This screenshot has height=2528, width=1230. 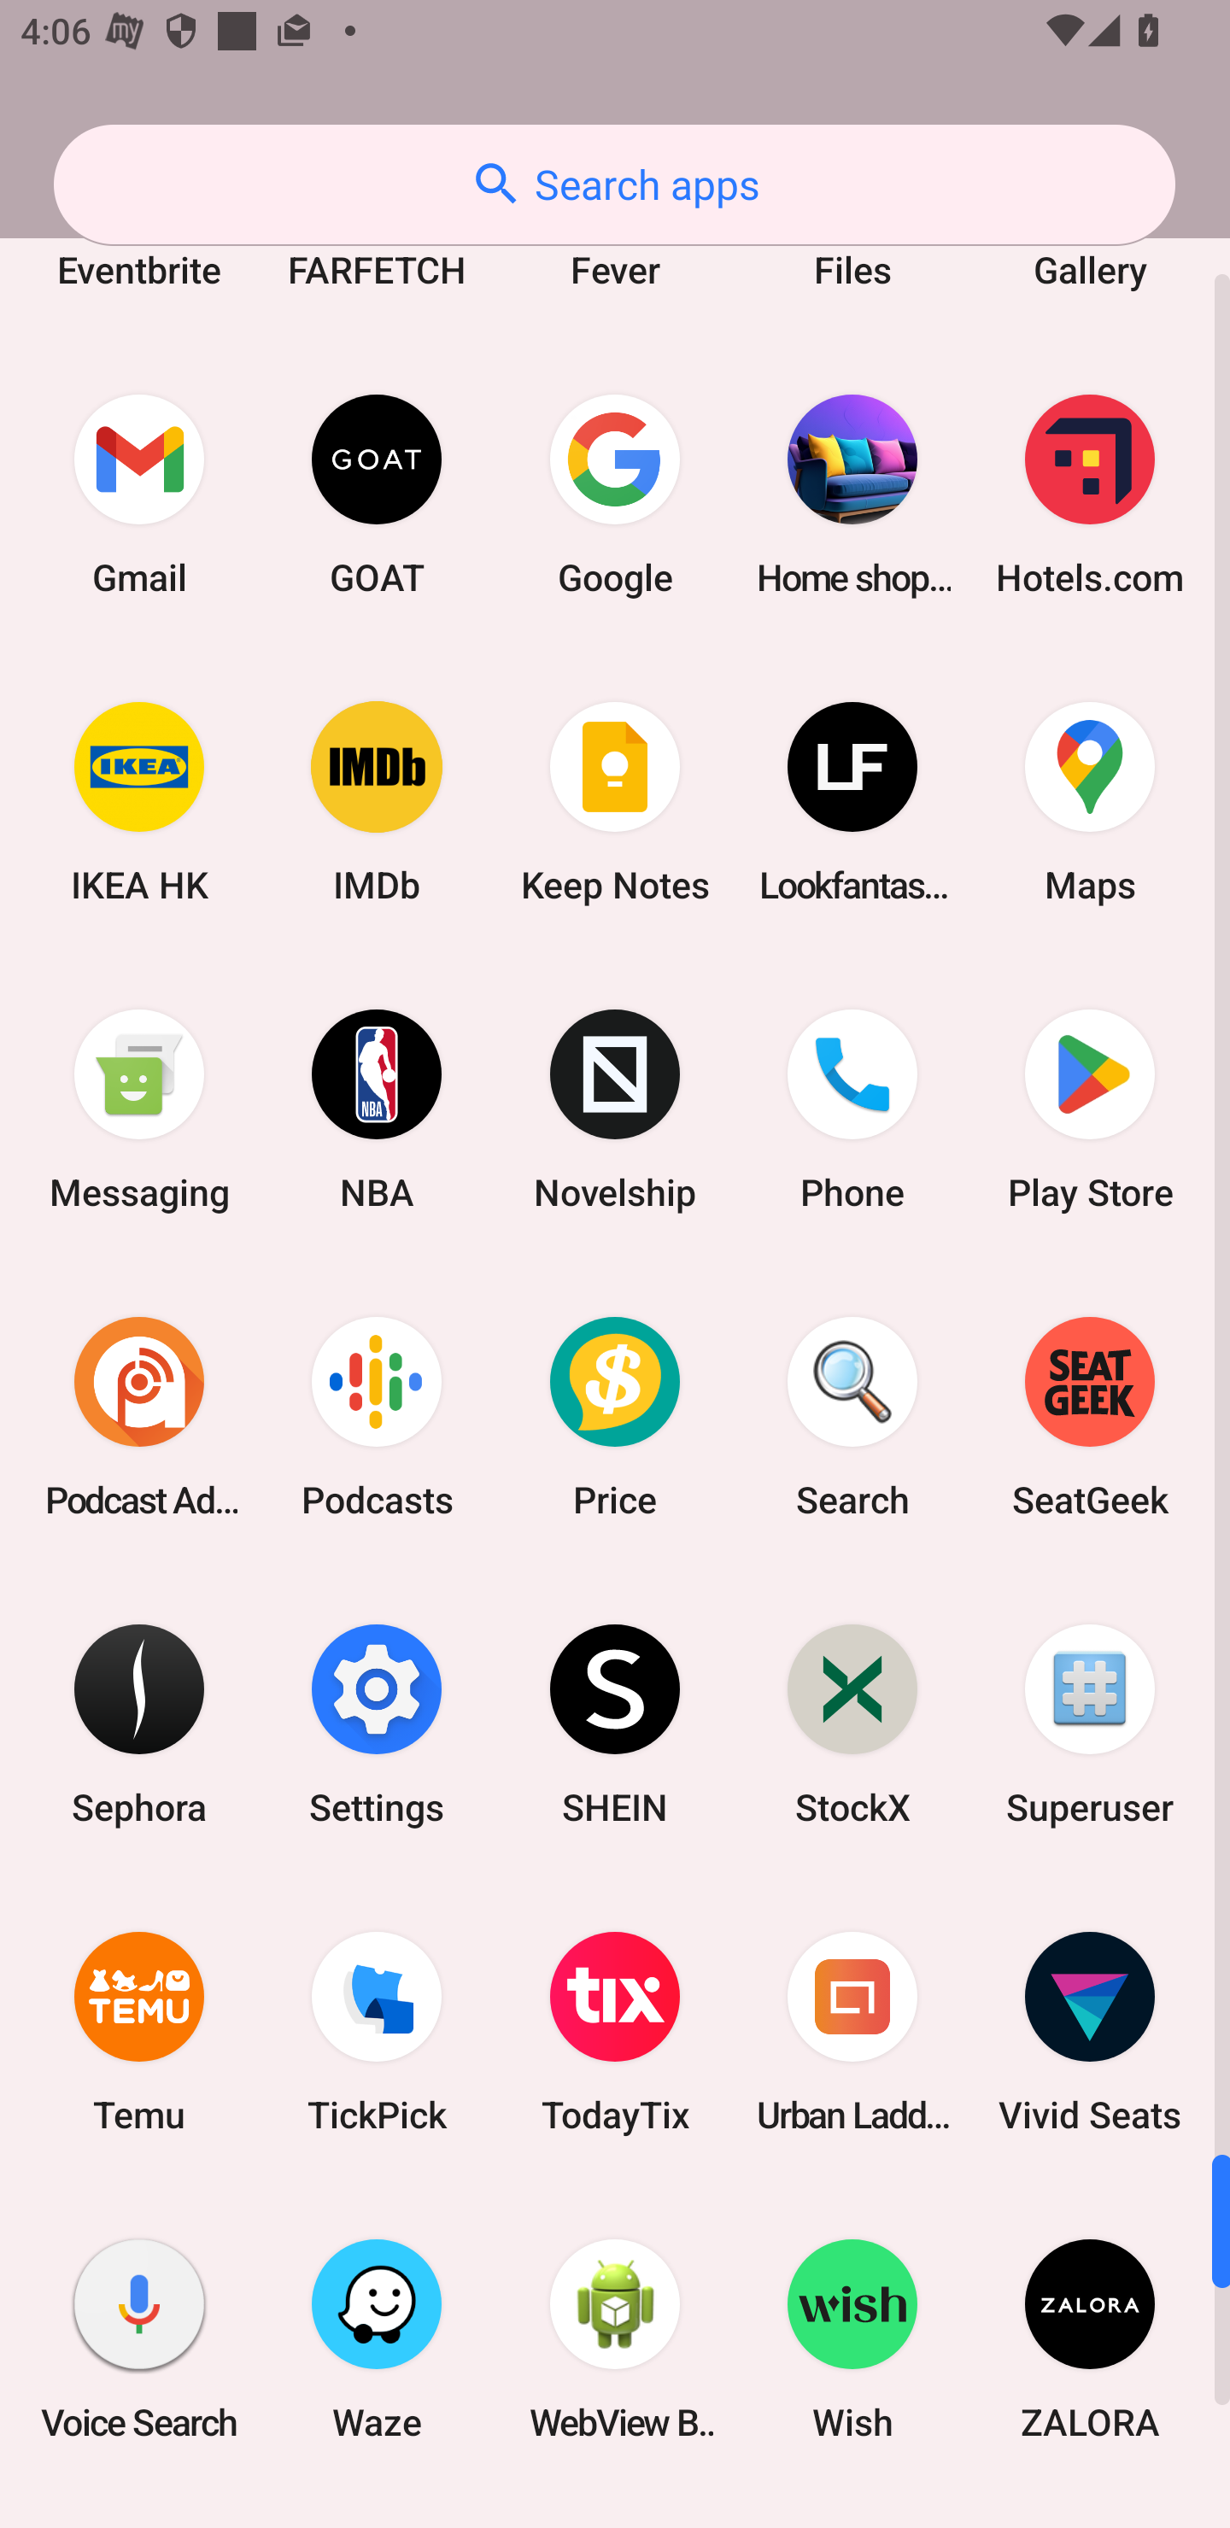 I want to click on Urban Ladder, so click(x=852, y=2033).